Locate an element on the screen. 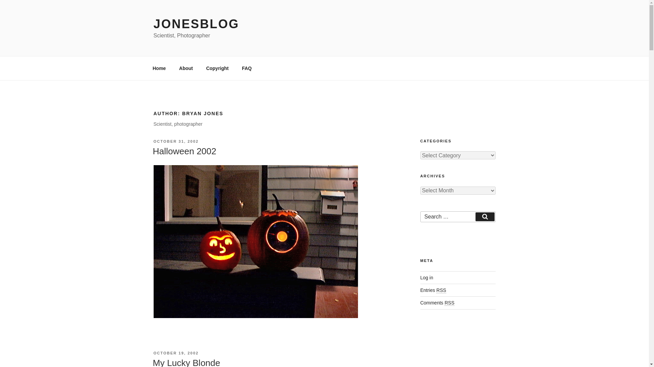 The width and height of the screenshot is (654, 367). Home is located at coordinates (159, 68).